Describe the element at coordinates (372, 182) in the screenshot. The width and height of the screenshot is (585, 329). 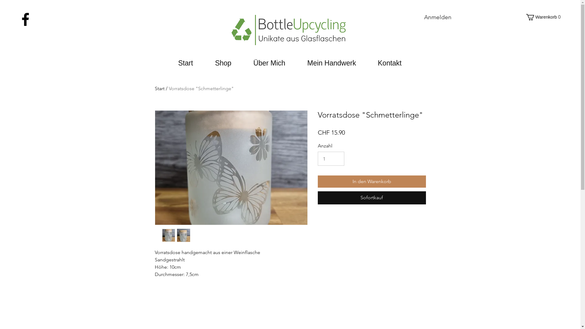
I see `In den Warenkorb` at that location.